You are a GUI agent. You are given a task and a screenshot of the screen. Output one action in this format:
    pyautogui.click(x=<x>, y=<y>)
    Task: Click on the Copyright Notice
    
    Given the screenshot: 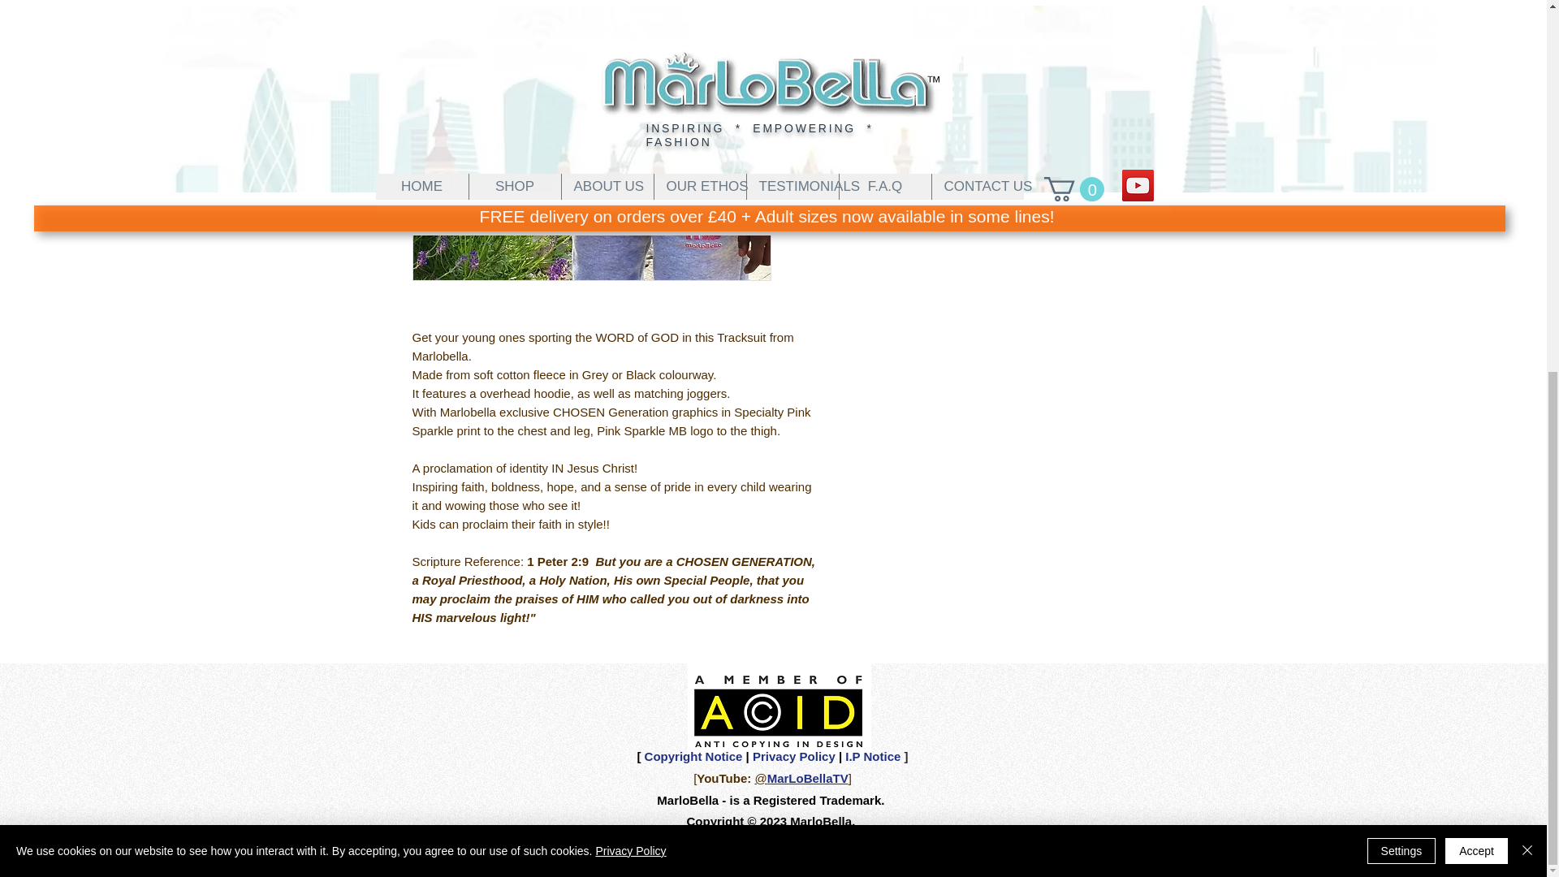 What is the action you would take?
    pyautogui.click(x=693, y=756)
    